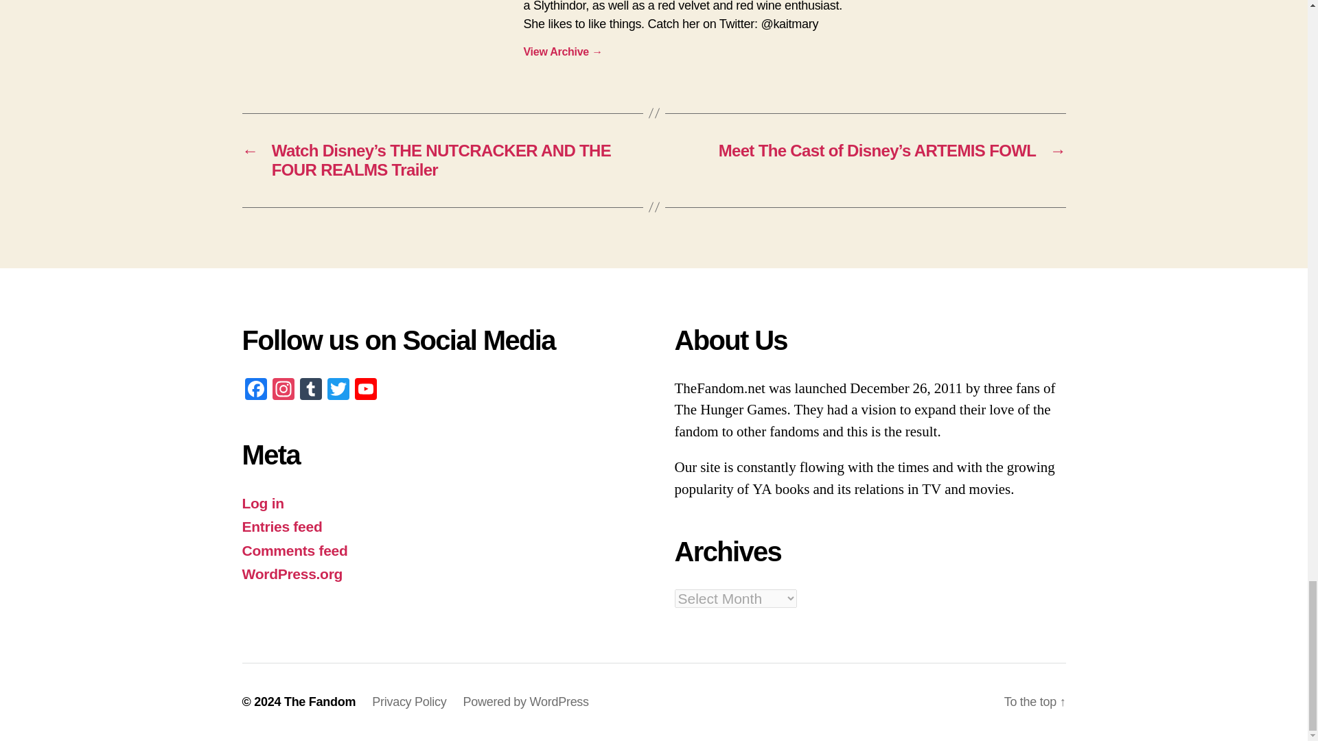 Image resolution: width=1318 pixels, height=741 pixels. I want to click on Twitter, so click(338, 390).